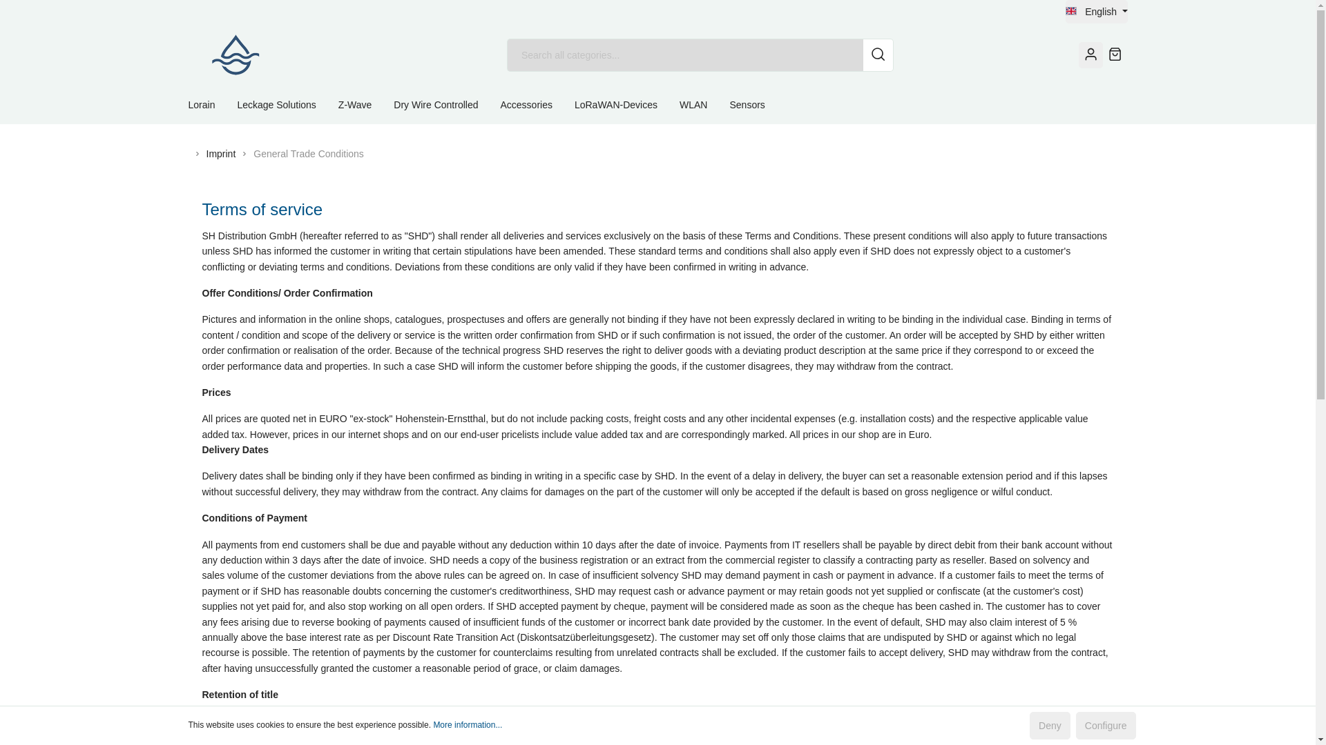 This screenshot has width=1326, height=745. I want to click on English, so click(1097, 11).